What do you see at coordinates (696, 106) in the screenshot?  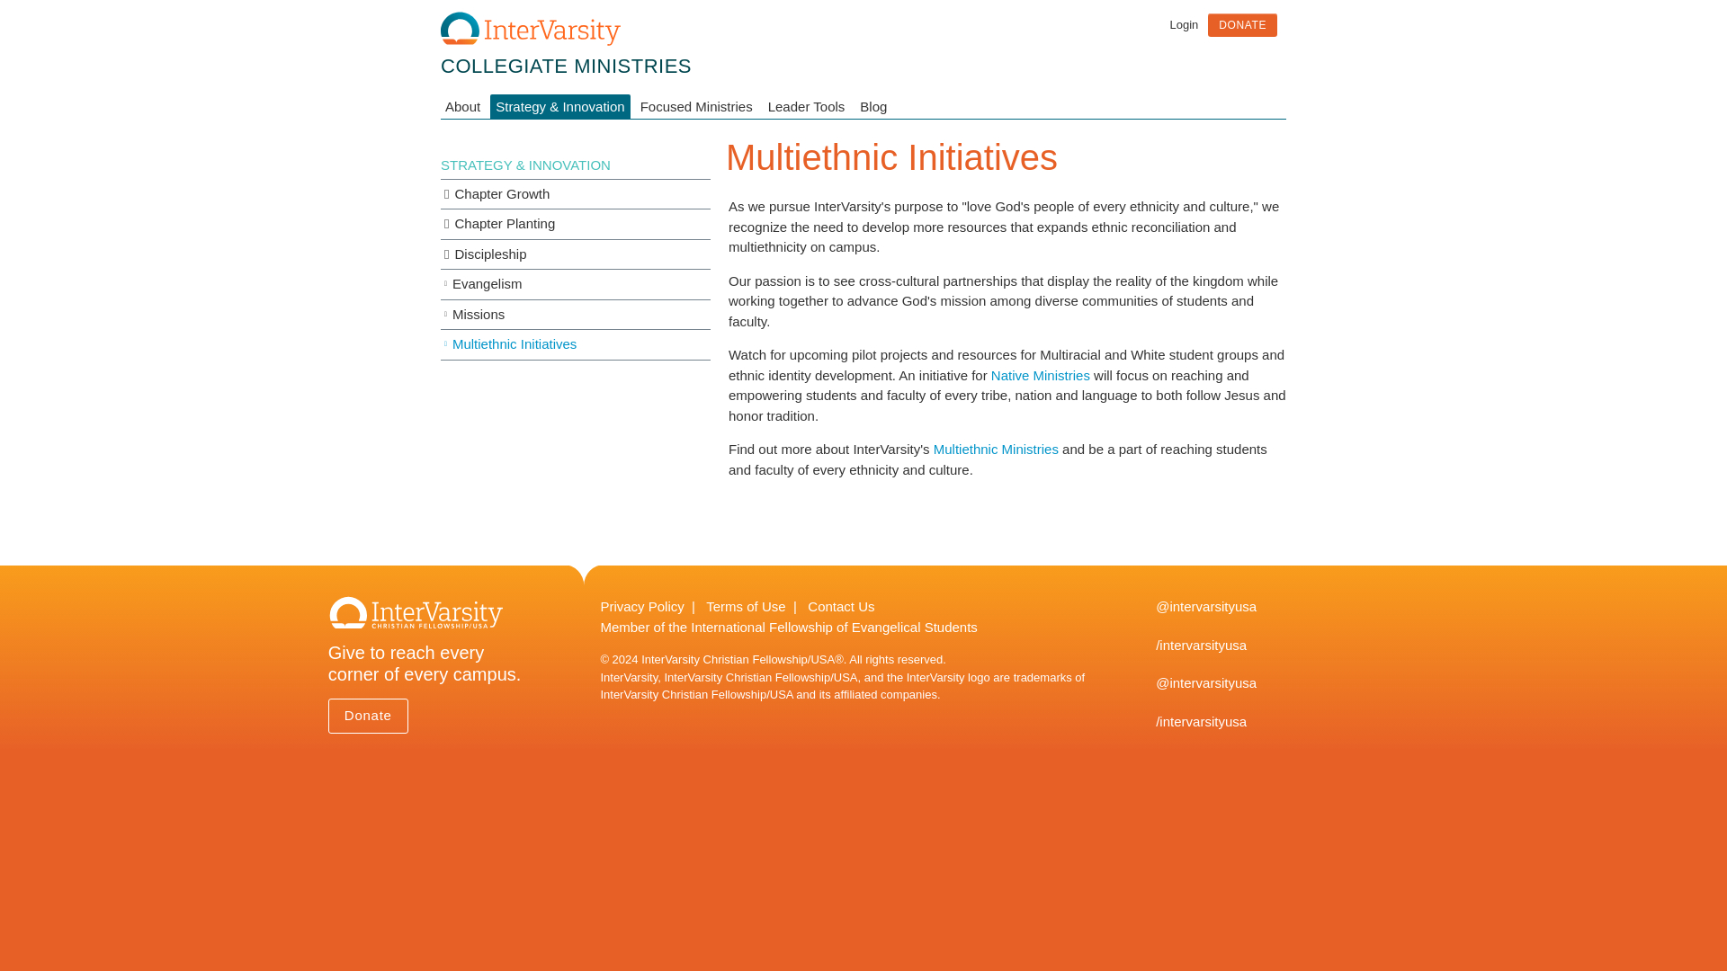 I see `Focused Ministries` at bounding box center [696, 106].